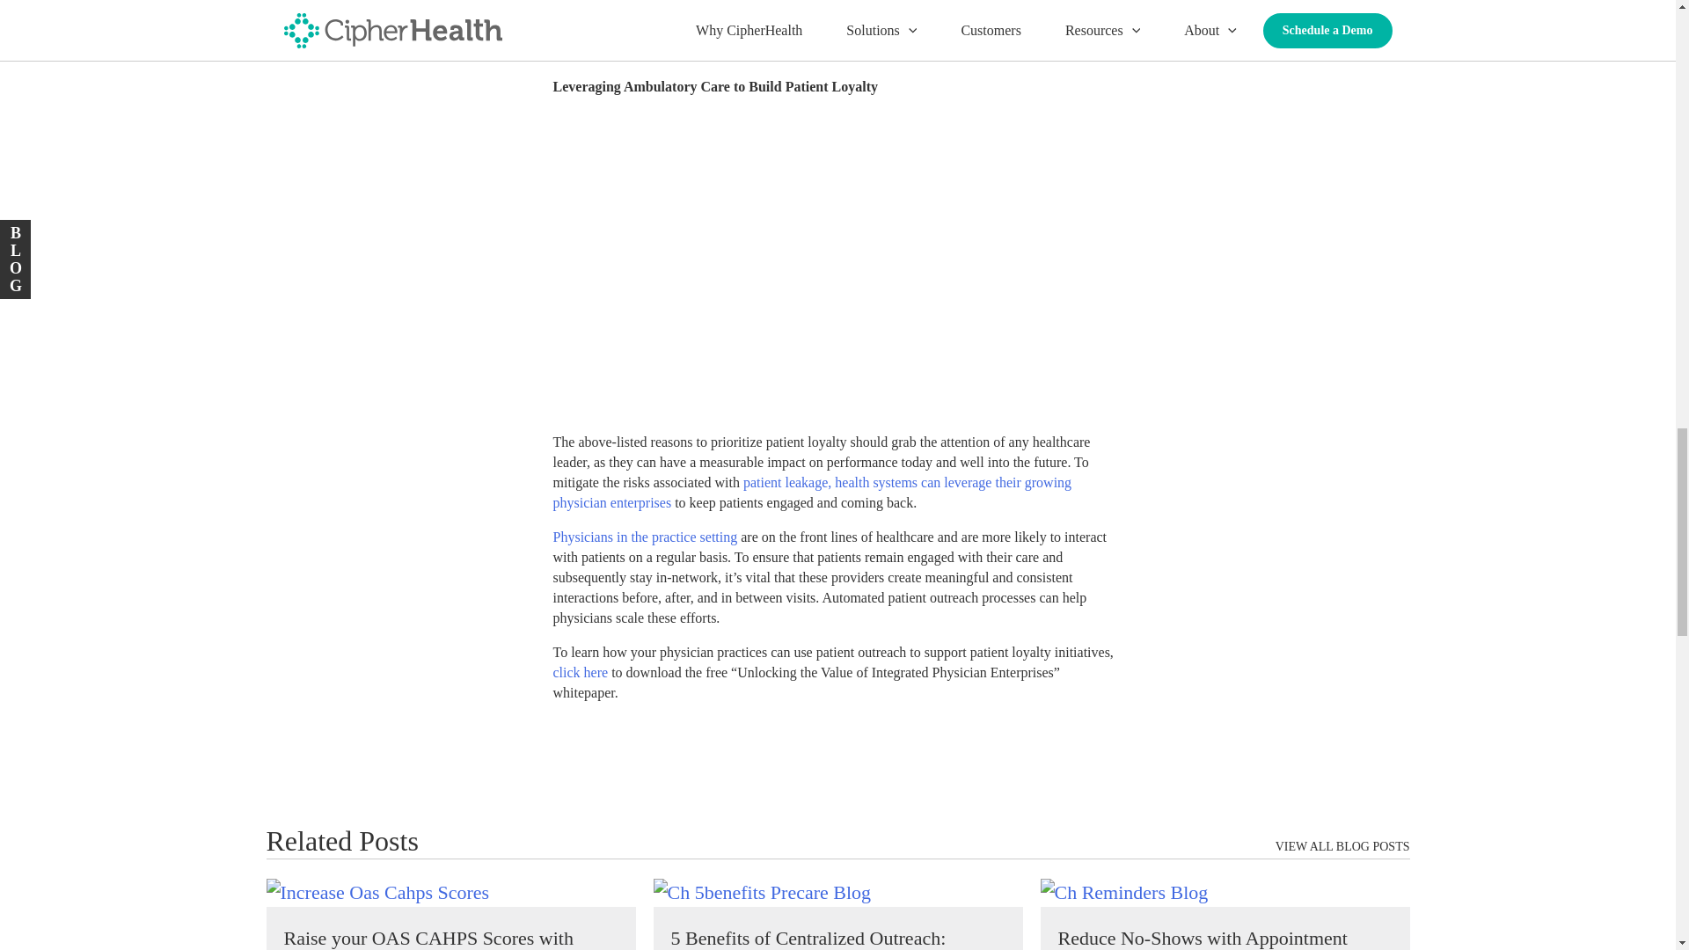  Describe the element at coordinates (762, 892) in the screenshot. I see `Ch 5benefits Precare Blog` at that location.